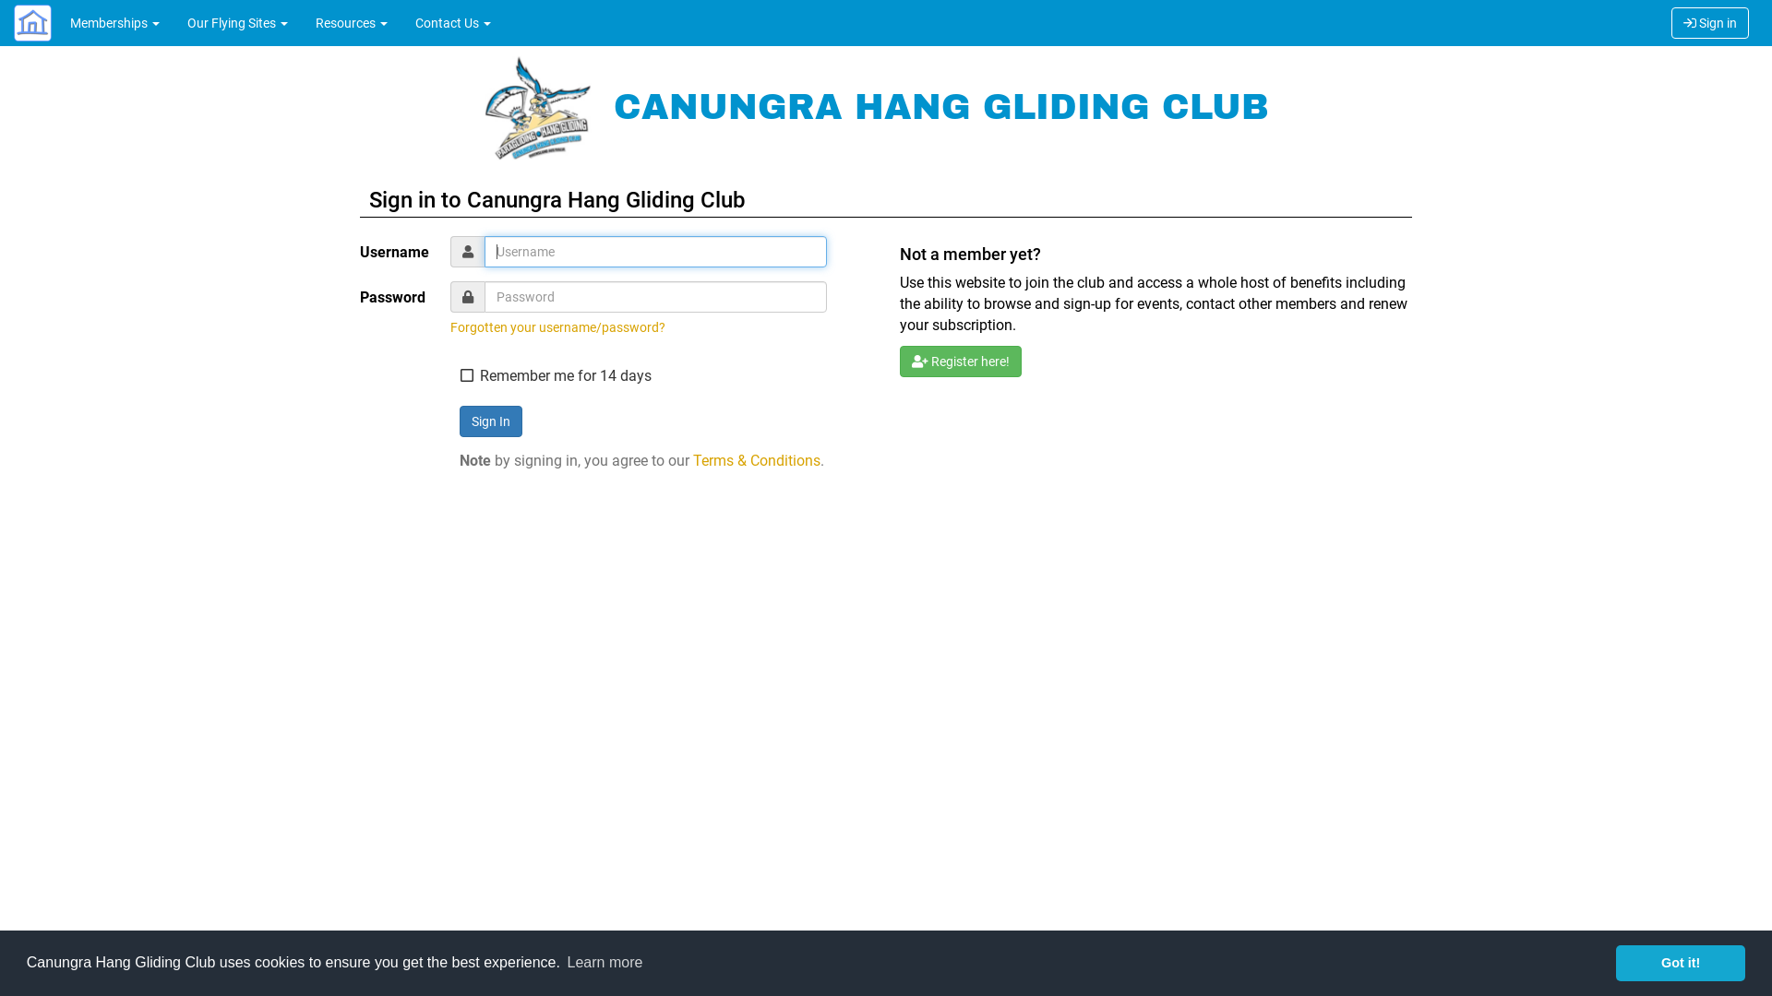  Describe the element at coordinates (605, 963) in the screenshot. I see `Learn more` at that location.